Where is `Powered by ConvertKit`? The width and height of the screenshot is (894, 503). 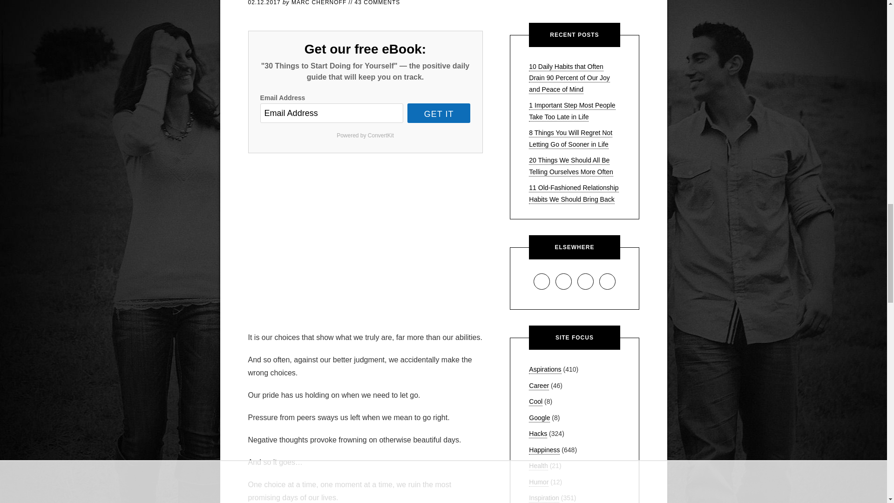 Powered by ConvertKit is located at coordinates (365, 135).